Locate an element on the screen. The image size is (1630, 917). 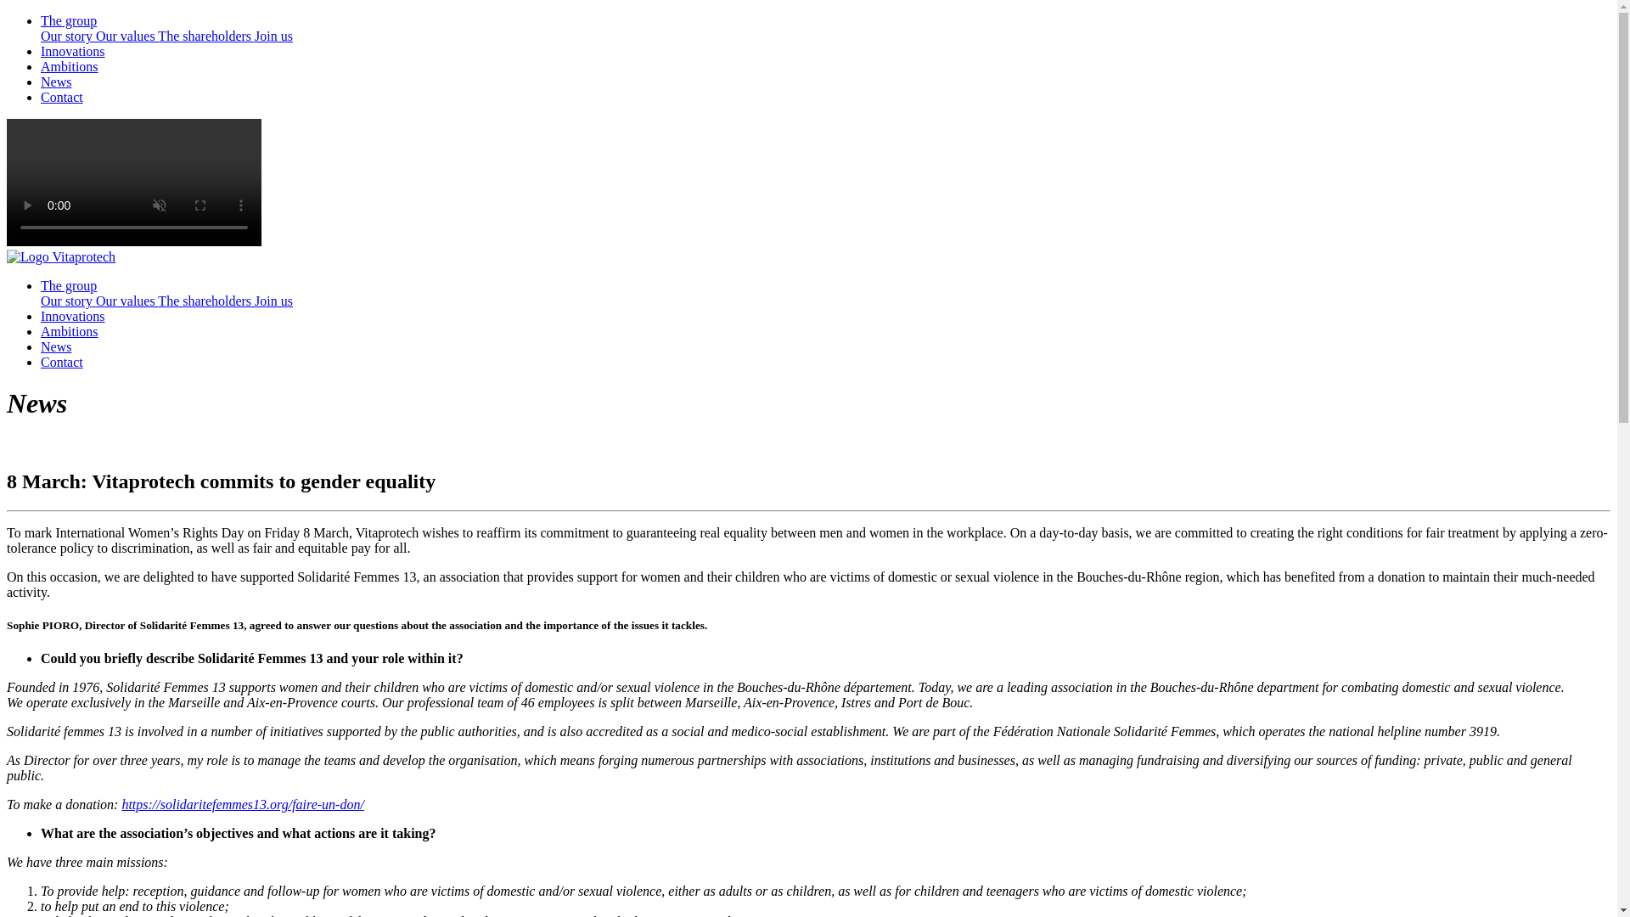
Ambitions is located at coordinates (70, 331).